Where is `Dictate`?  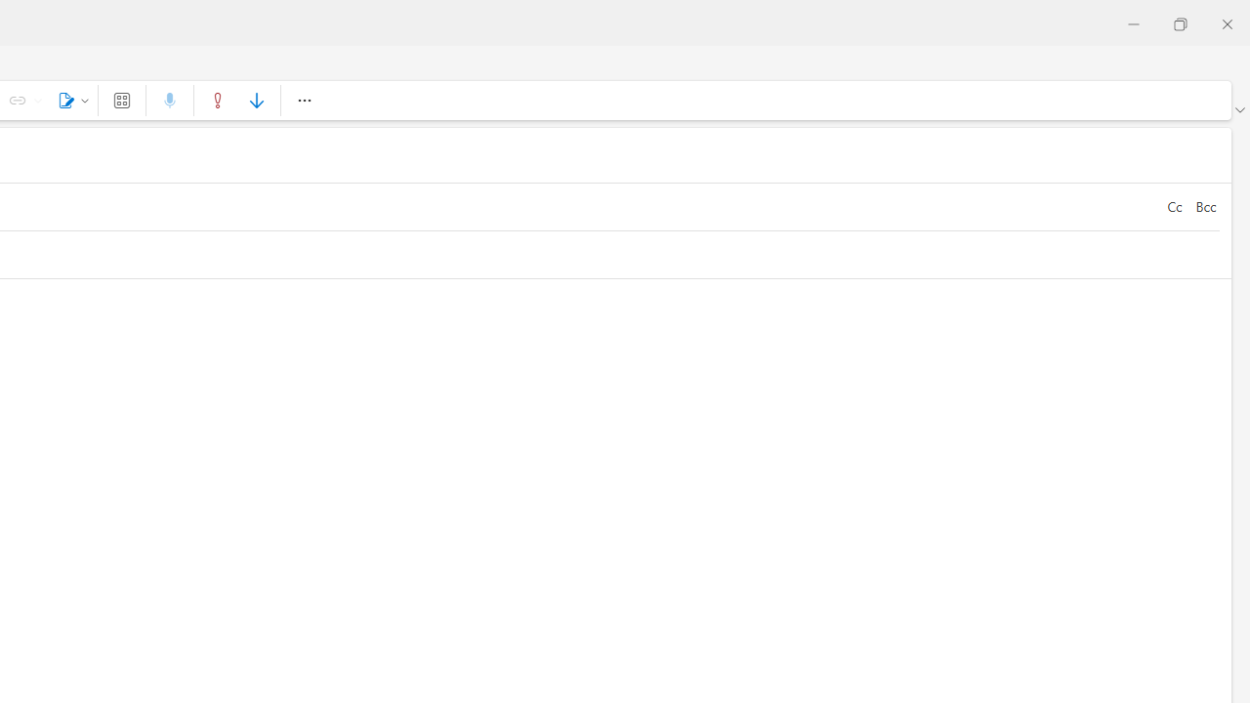
Dictate is located at coordinates (170, 100).